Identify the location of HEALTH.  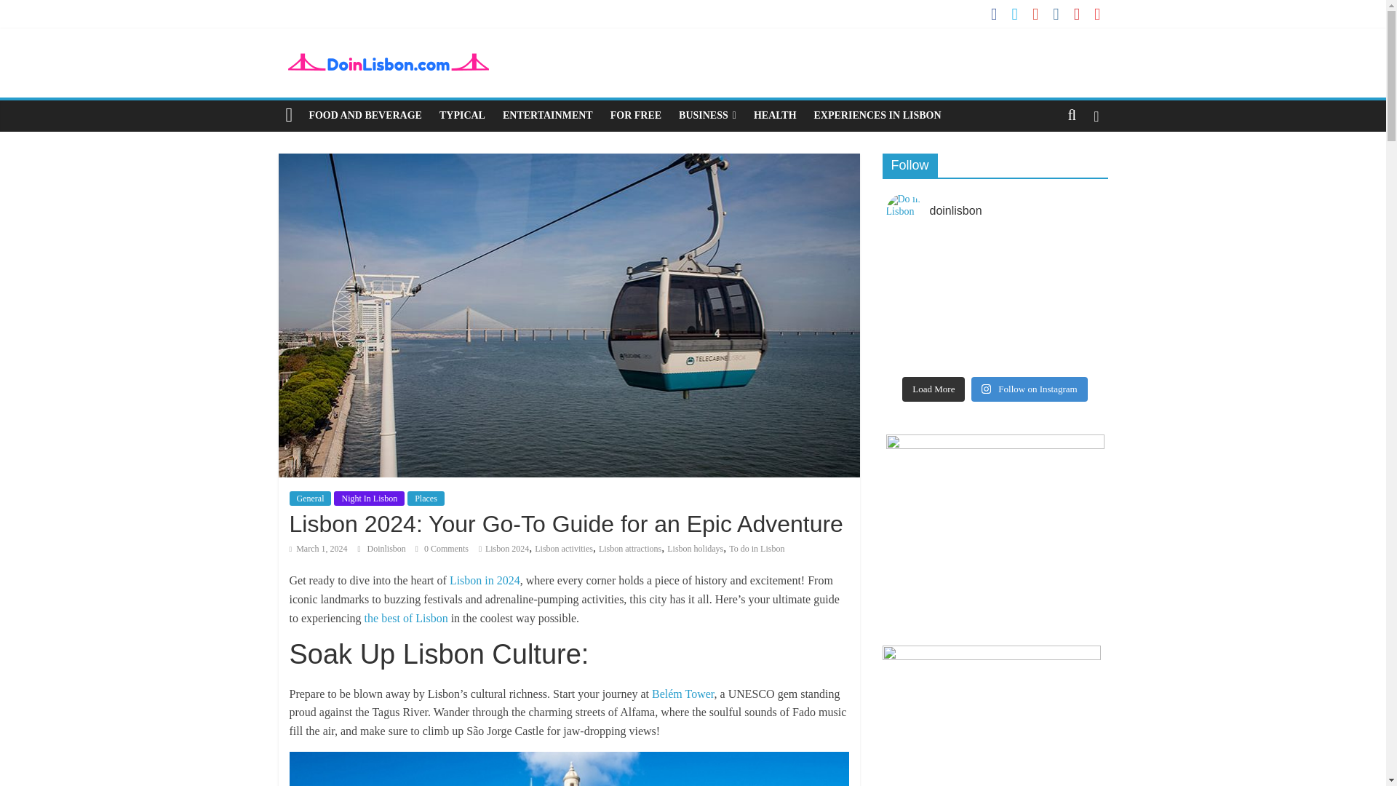
(775, 116).